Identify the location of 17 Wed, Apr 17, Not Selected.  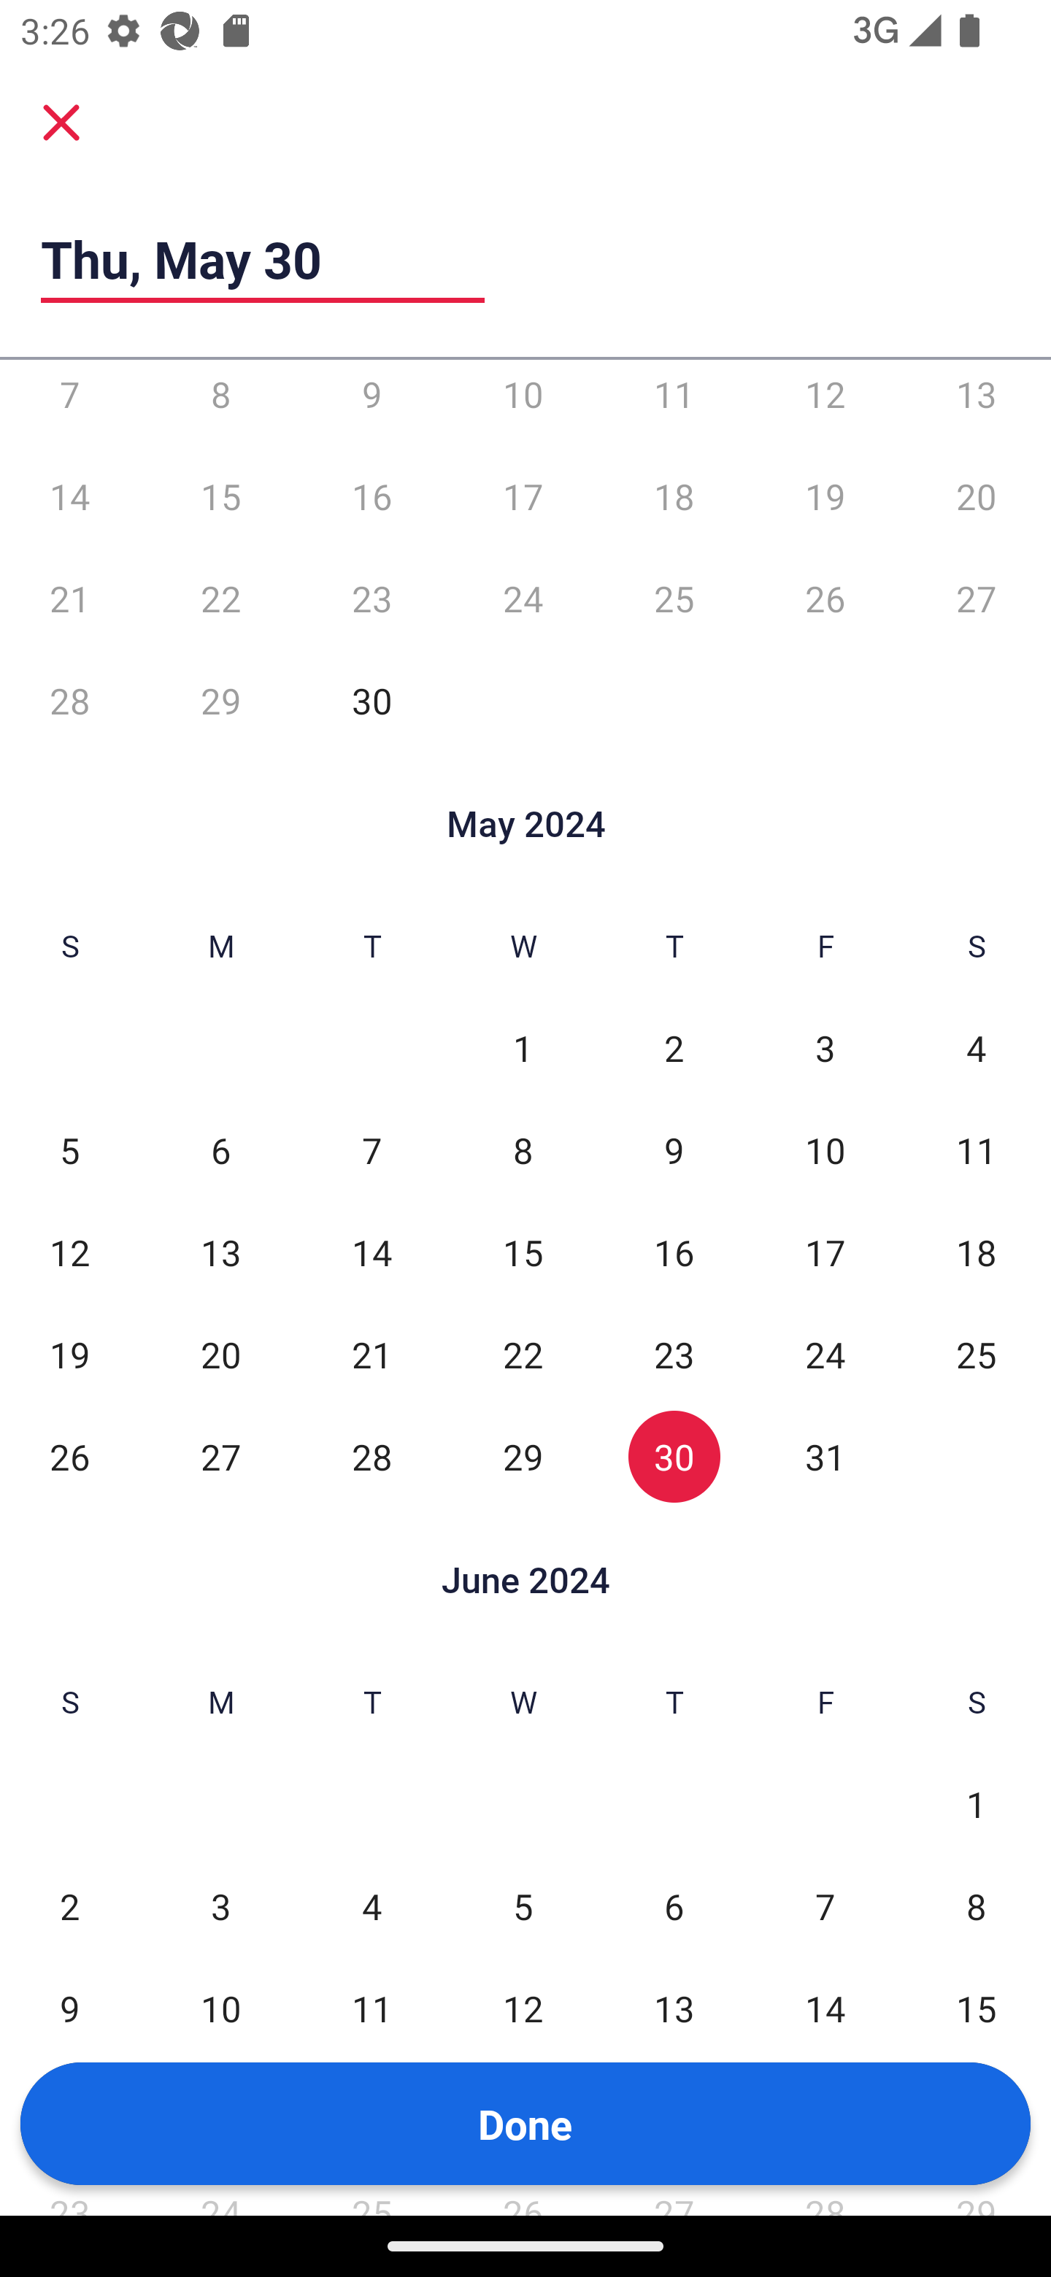
(523, 496).